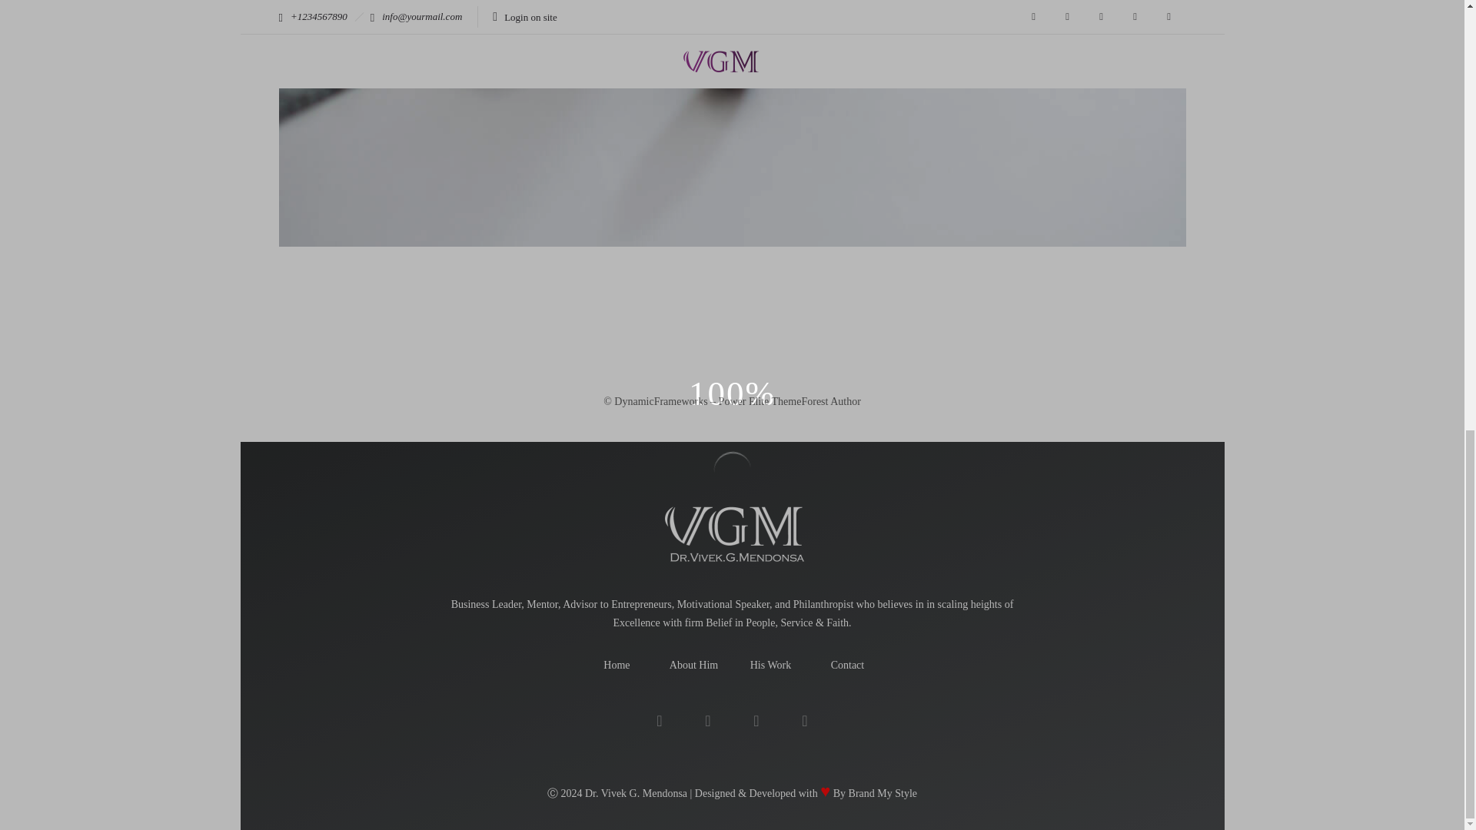 This screenshot has height=830, width=1476. What do you see at coordinates (494, 307) in the screenshot?
I see `WHOLESALE BUYERS` at bounding box center [494, 307].